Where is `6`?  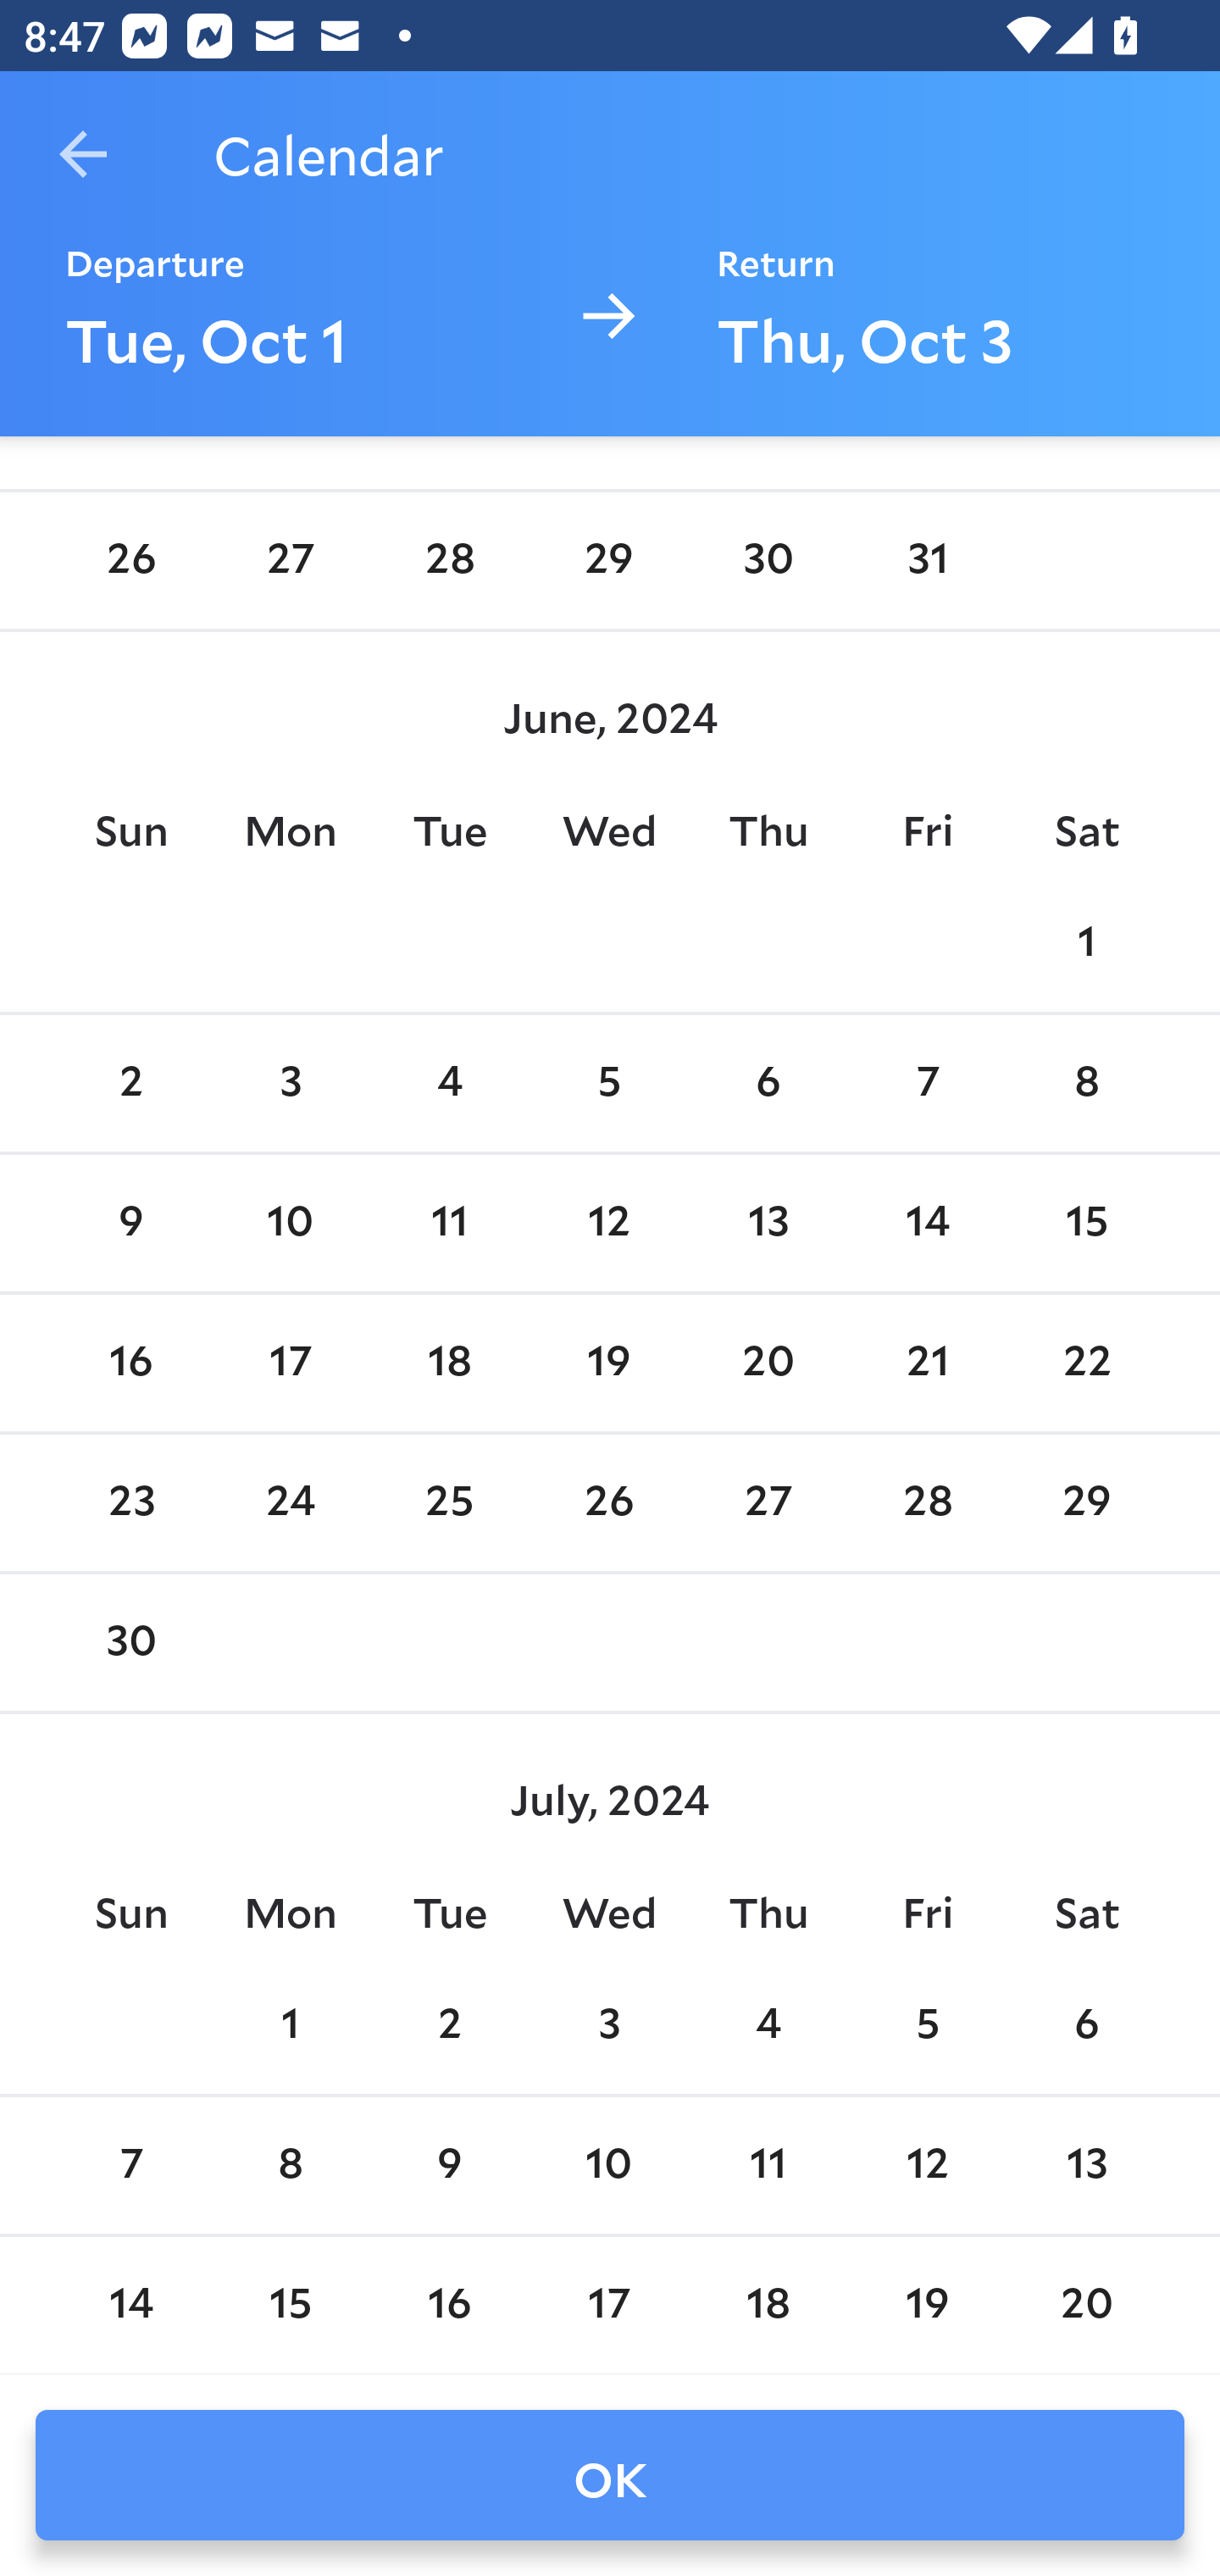
6 is located at coordinates (768, 1084).